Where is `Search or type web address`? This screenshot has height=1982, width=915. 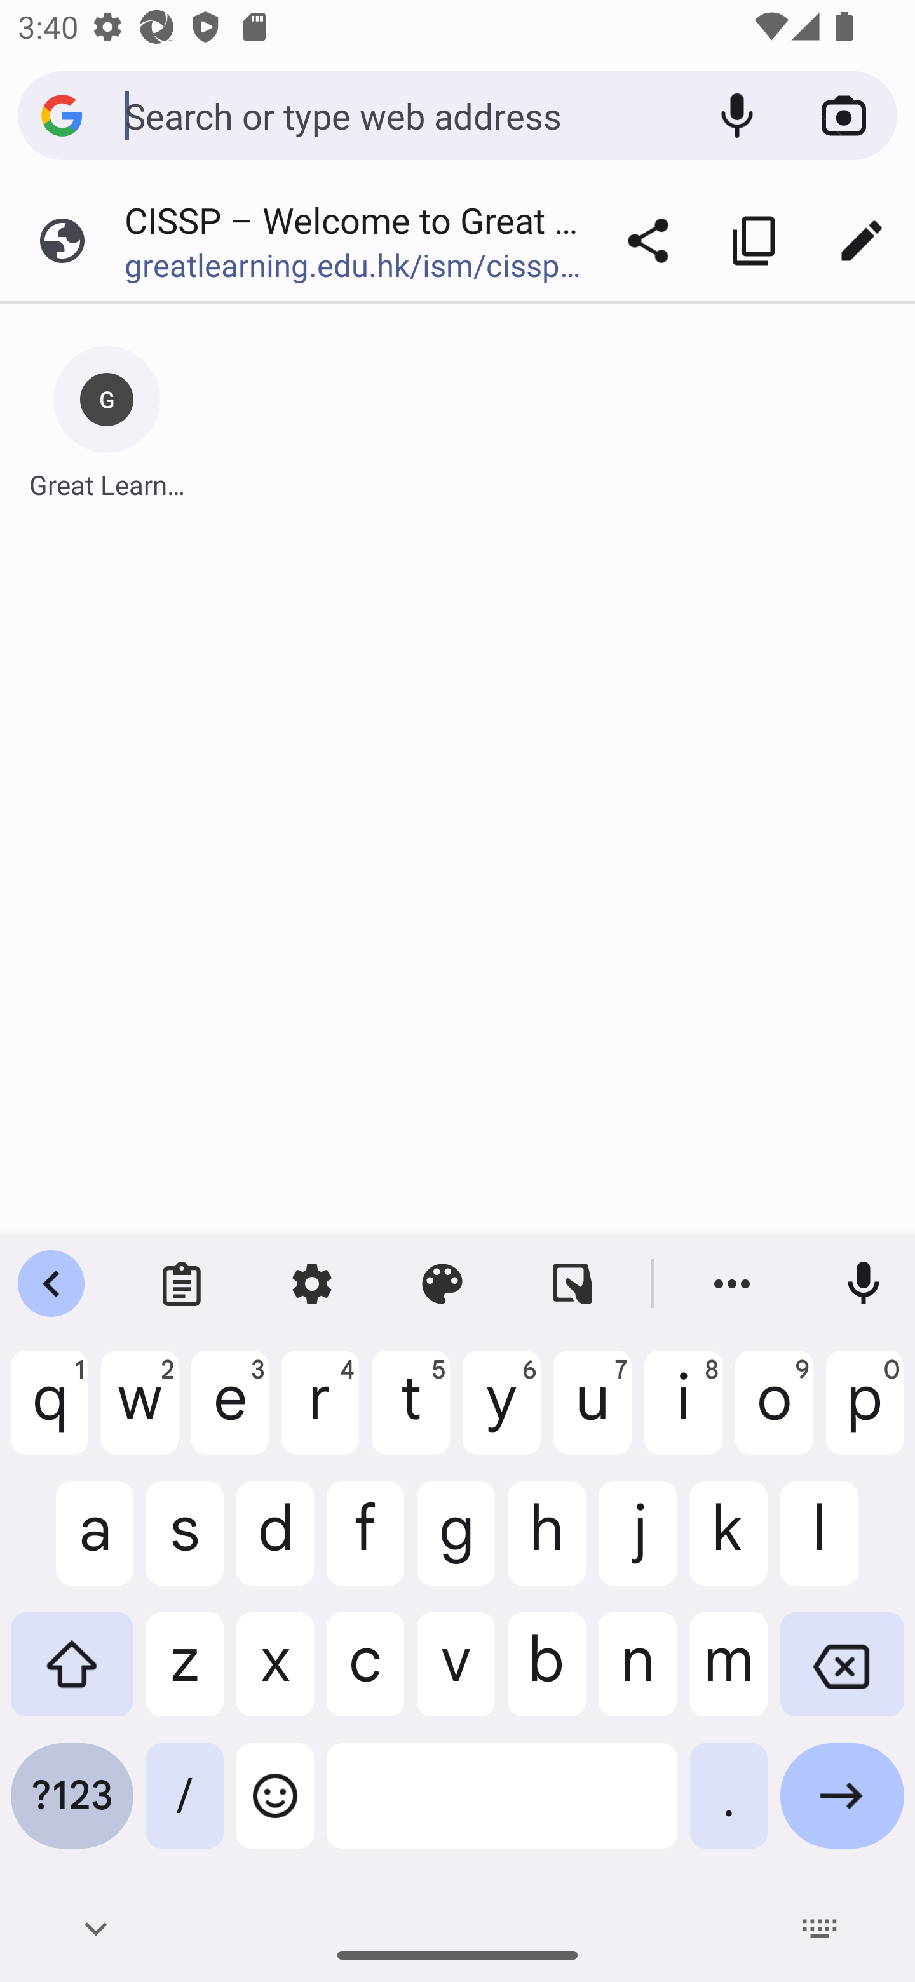
Search or type web address is located at coordinates (403, 114).